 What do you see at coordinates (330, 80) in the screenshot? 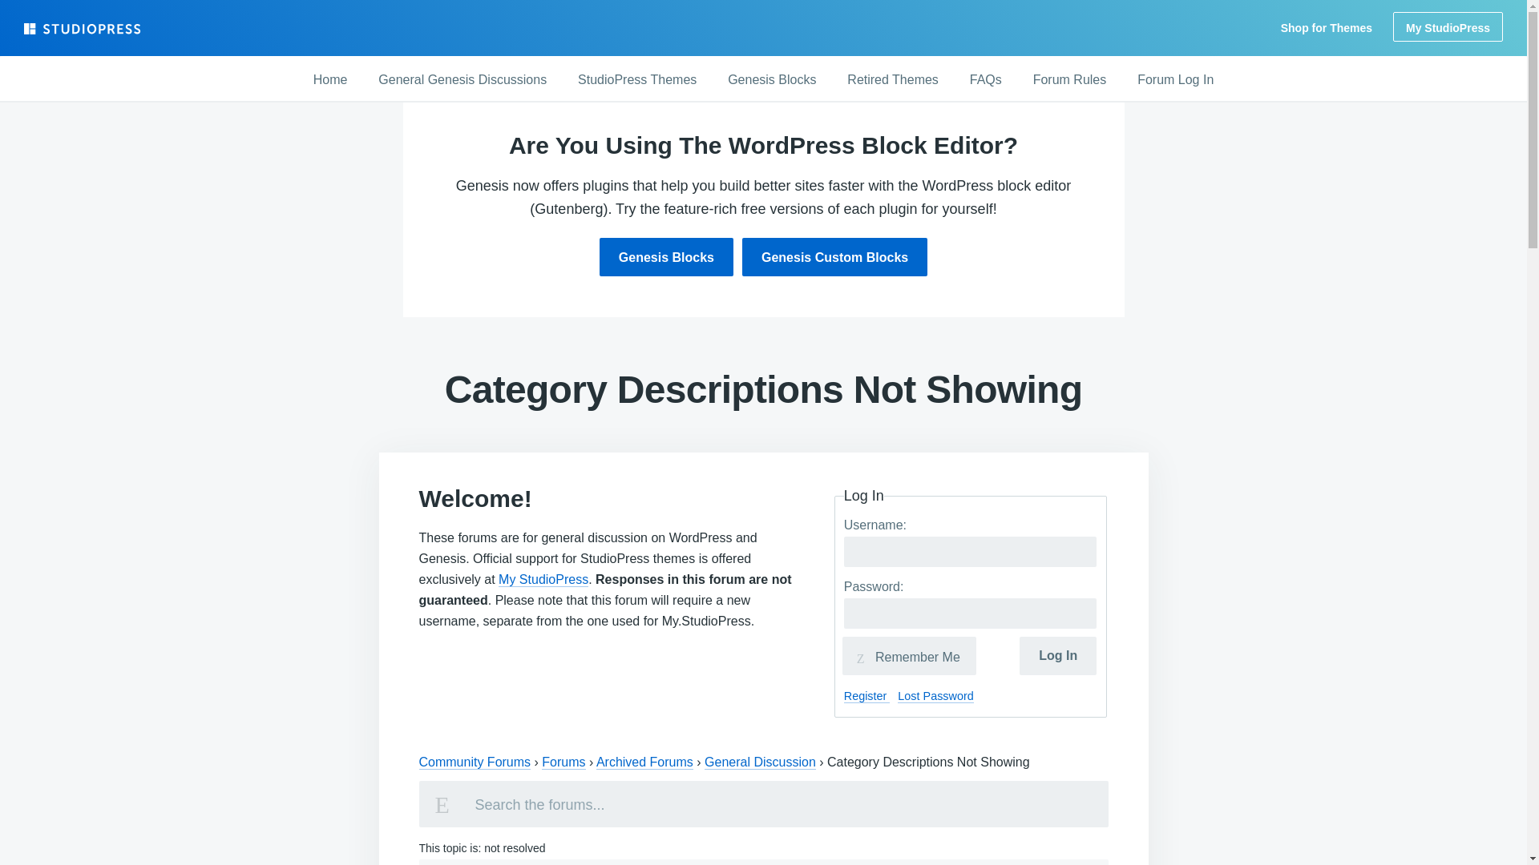
I see `Home` at bounding box center [330, 80].